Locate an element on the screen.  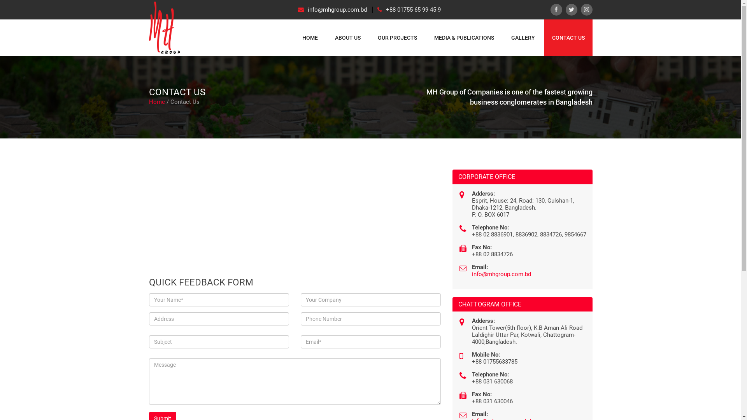
ABOUT US is located at coordinates (347, 38).